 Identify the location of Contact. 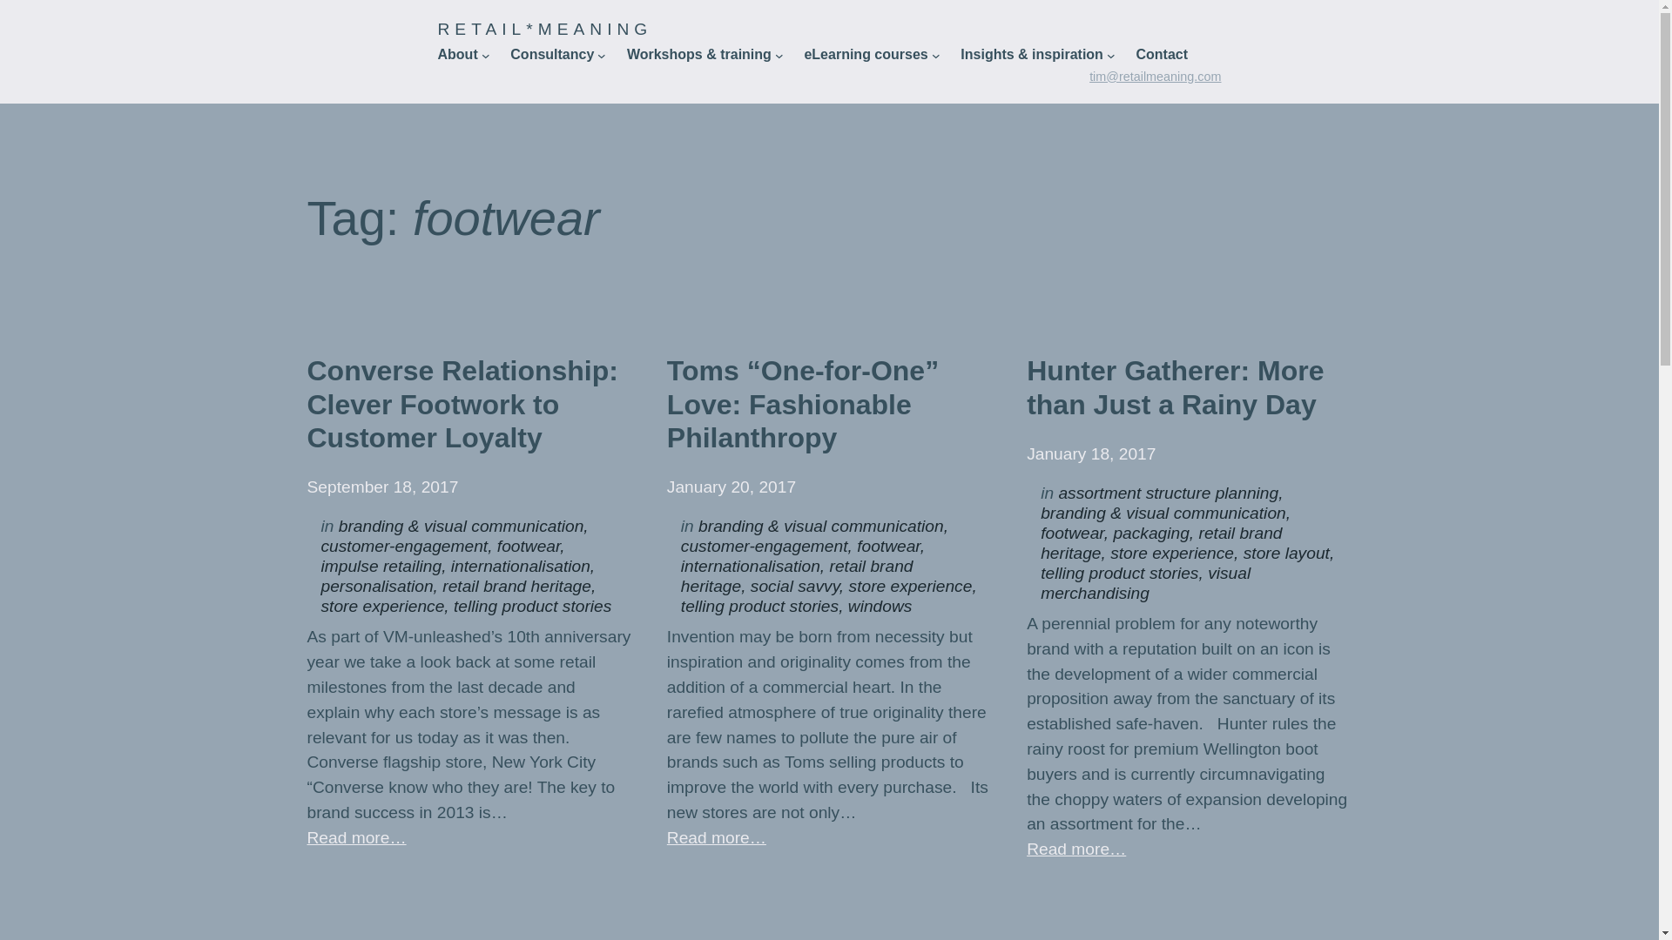
(1161, 54).